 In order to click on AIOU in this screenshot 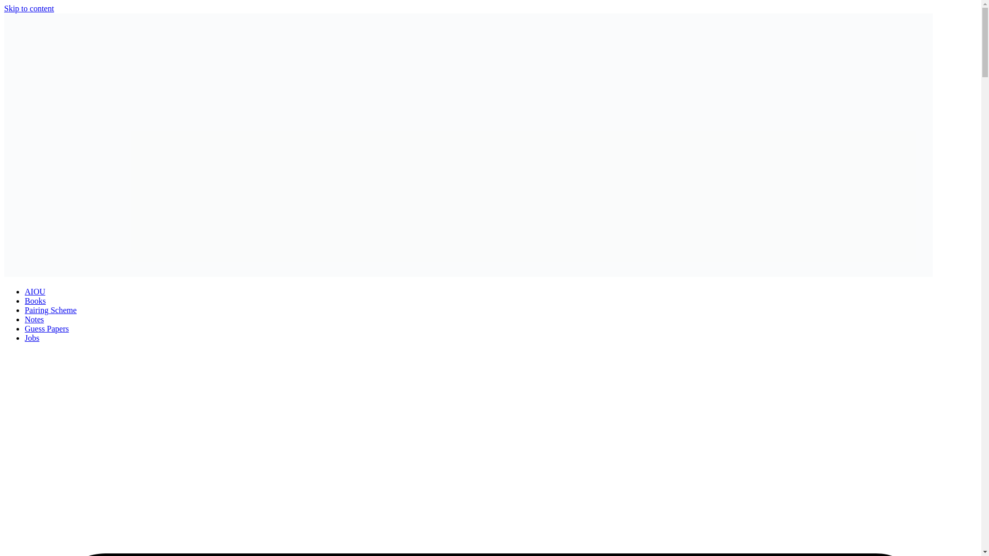, I will do `click(35, 291)`.